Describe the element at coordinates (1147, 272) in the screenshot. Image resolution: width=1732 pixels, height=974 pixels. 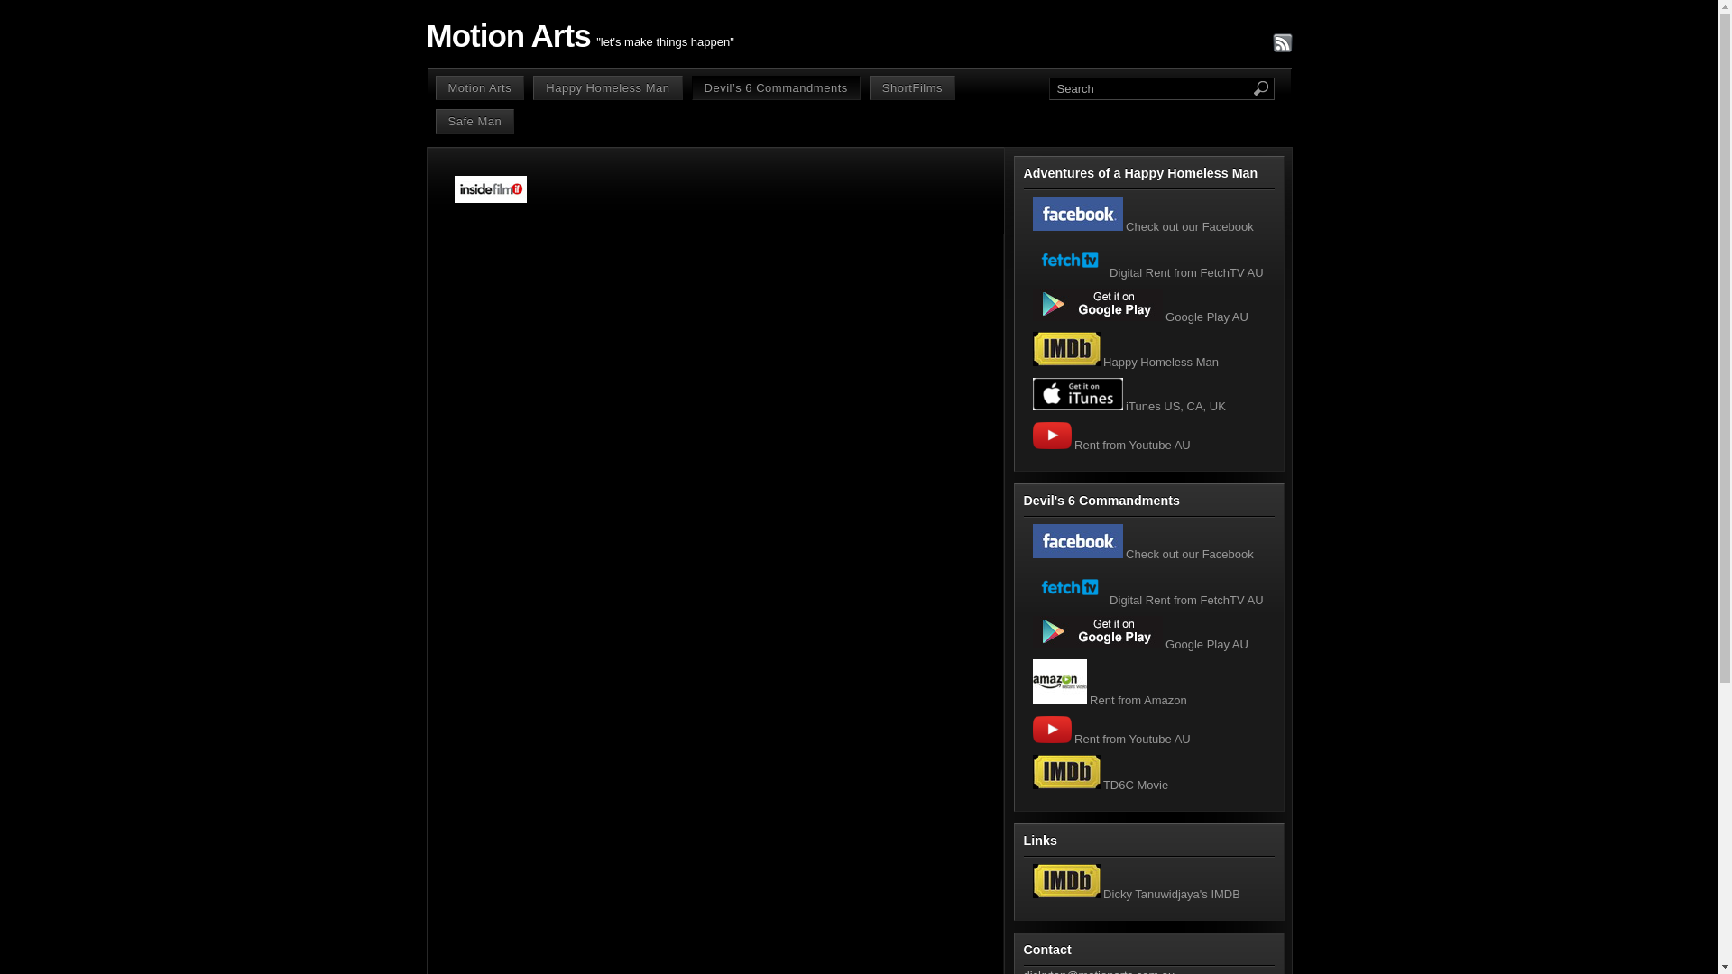
I see `Digital Rent from FetchTV AU` at that location.